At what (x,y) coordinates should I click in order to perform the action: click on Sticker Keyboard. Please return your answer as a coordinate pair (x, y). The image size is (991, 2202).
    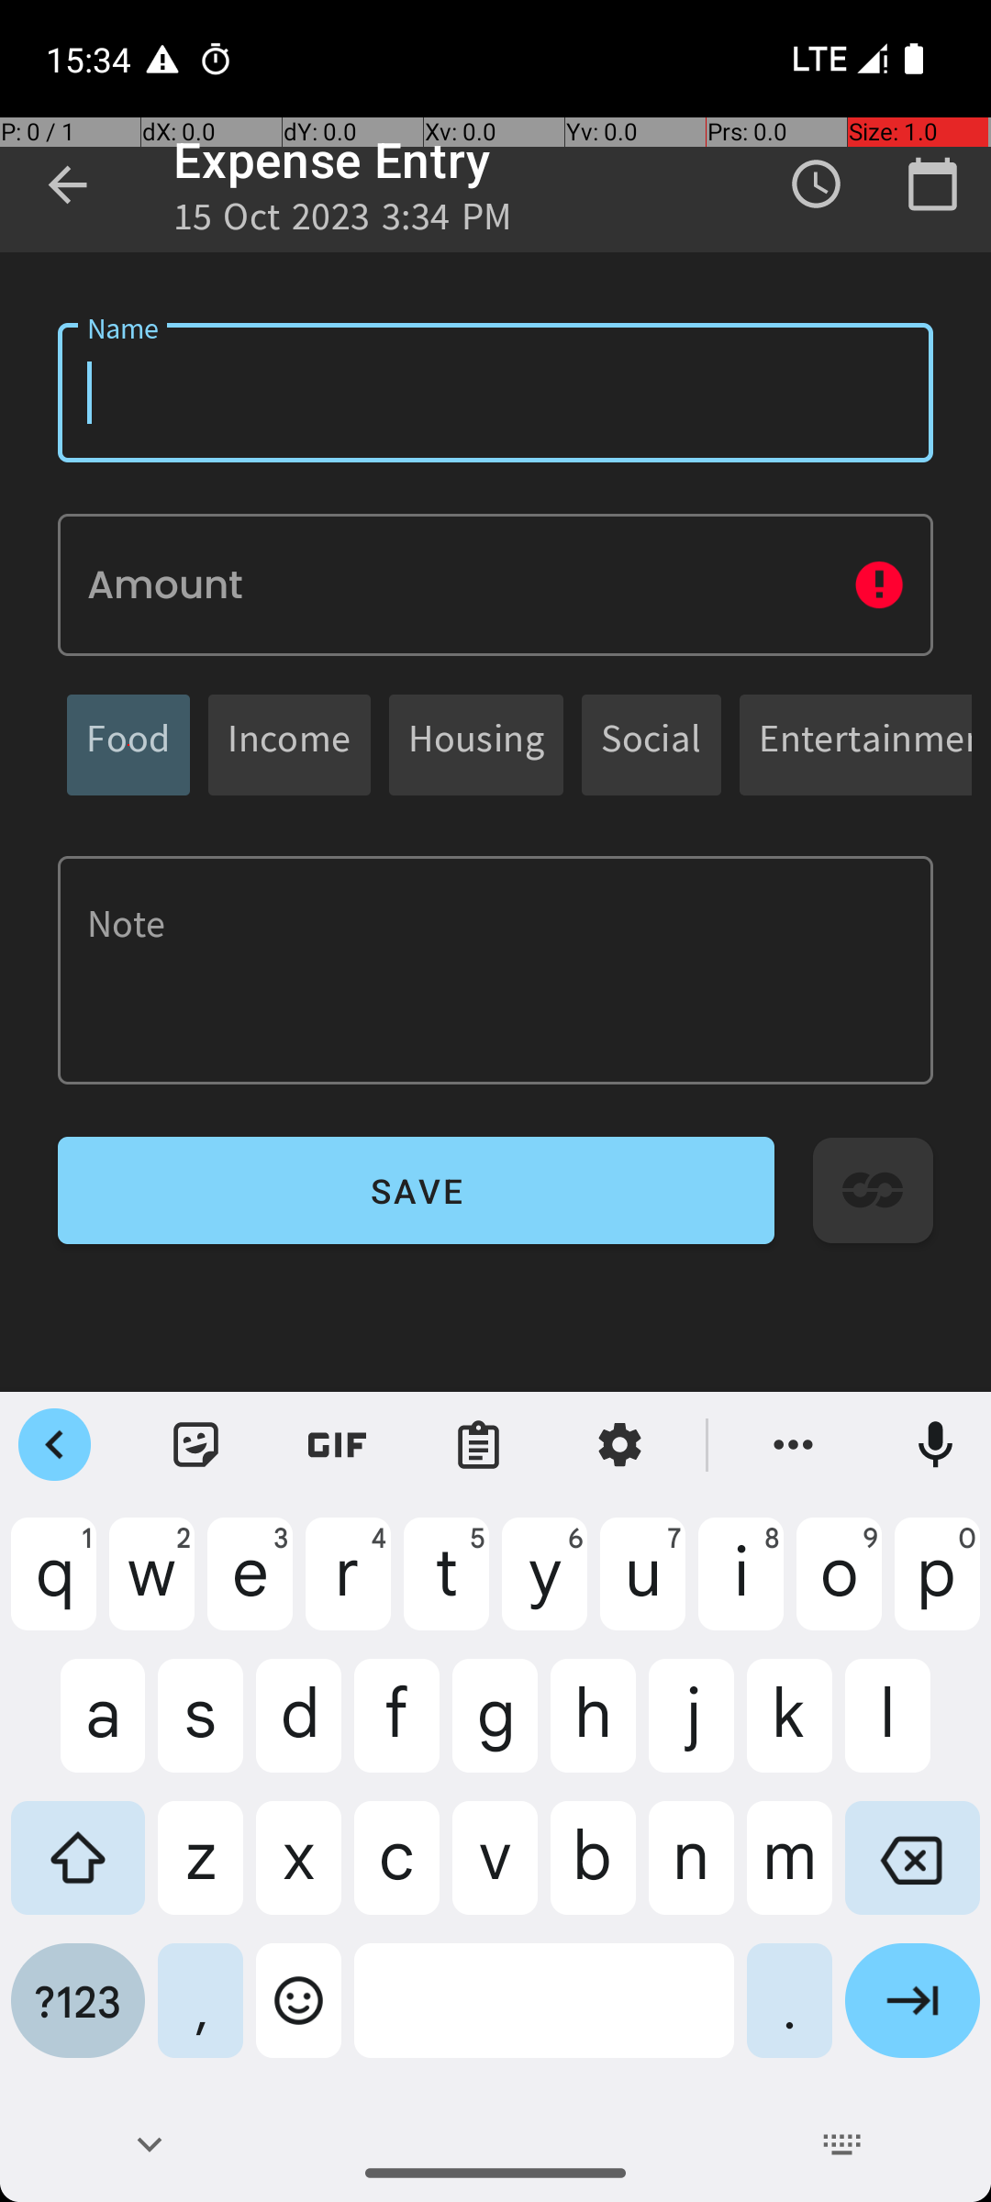
    Looking at the image, I should click on (196, 1445).